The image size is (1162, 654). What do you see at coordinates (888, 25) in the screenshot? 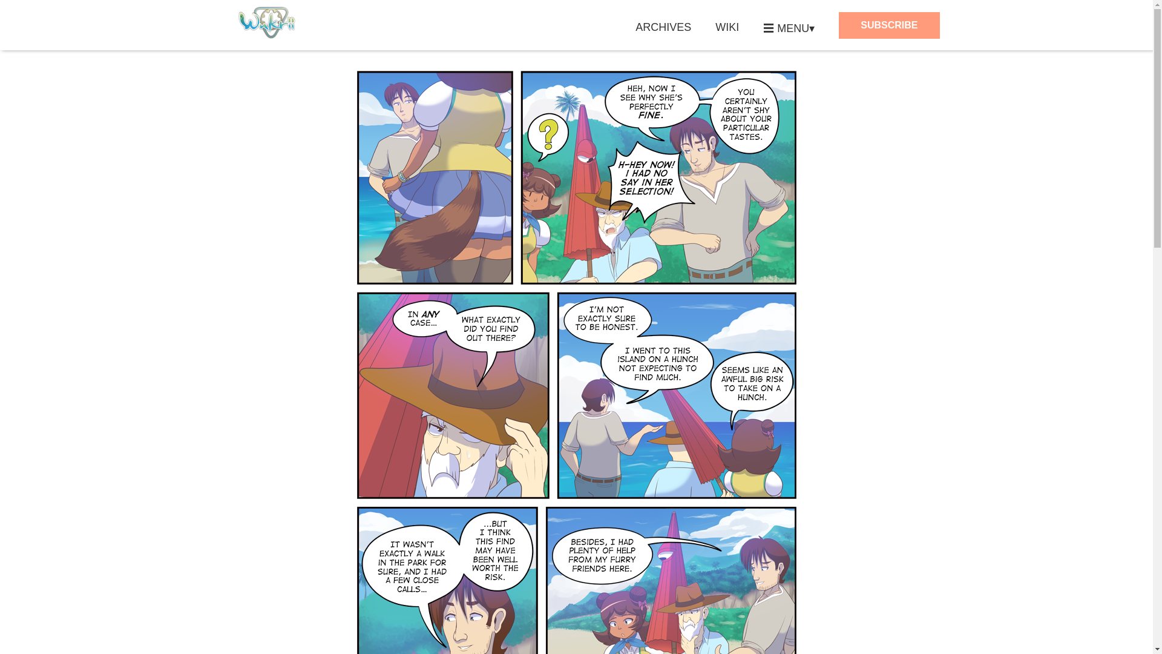
I see `SUBSCRIBE` at bounding box center [888, 25].